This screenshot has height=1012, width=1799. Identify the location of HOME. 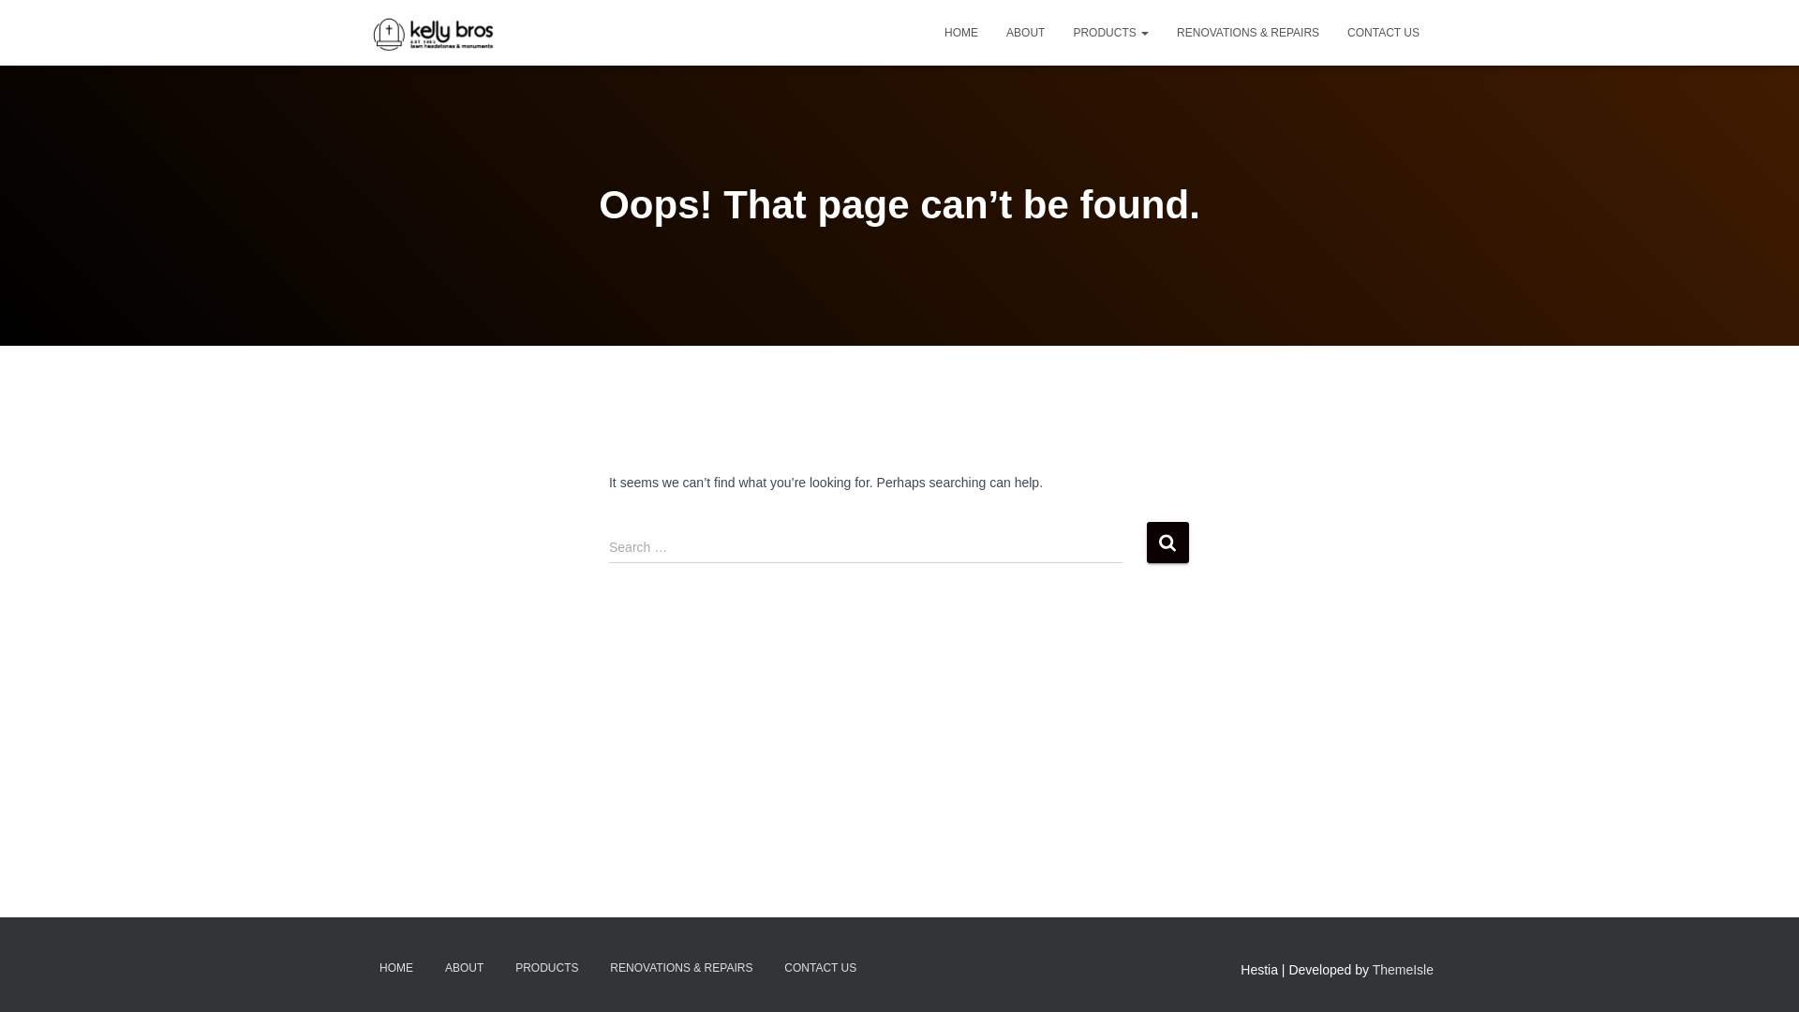
(396, 969).